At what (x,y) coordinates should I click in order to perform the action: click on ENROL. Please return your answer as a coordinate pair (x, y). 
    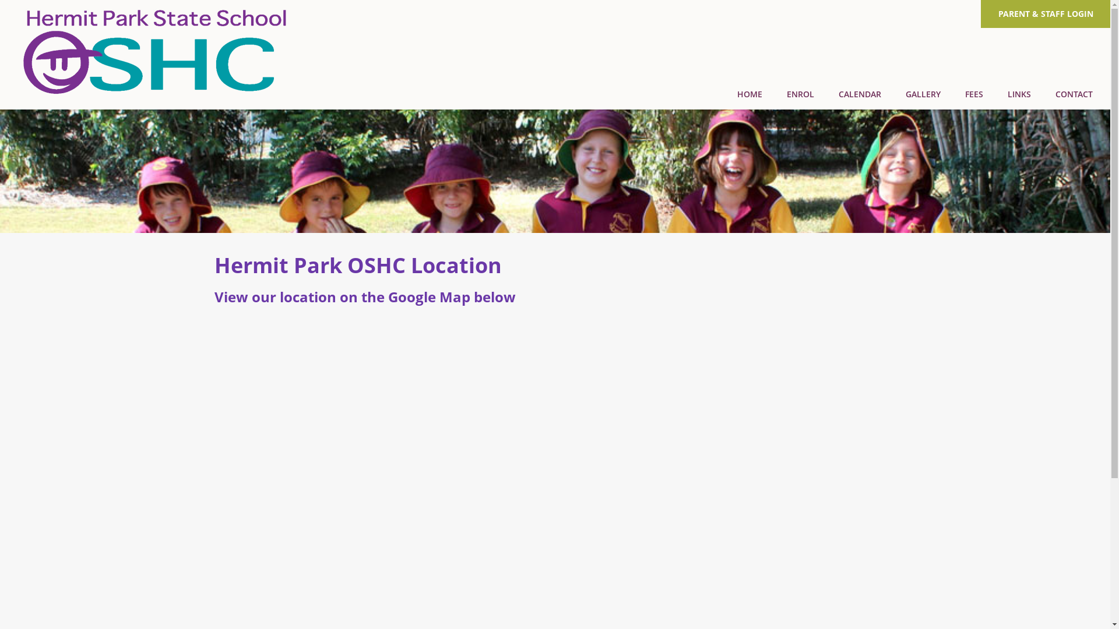
    Looking at the image, I should click on (801, 94).